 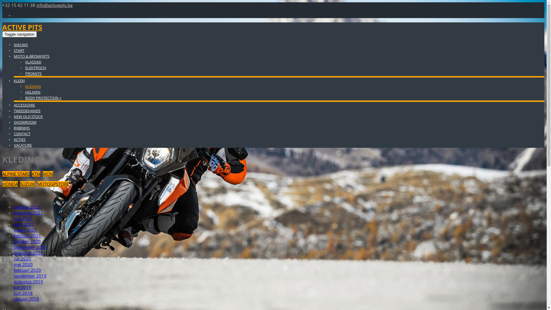 What do you see at coordinates (28, 270) in the screenshot?
I see `februari 2020` at bounding box center [28, 270].